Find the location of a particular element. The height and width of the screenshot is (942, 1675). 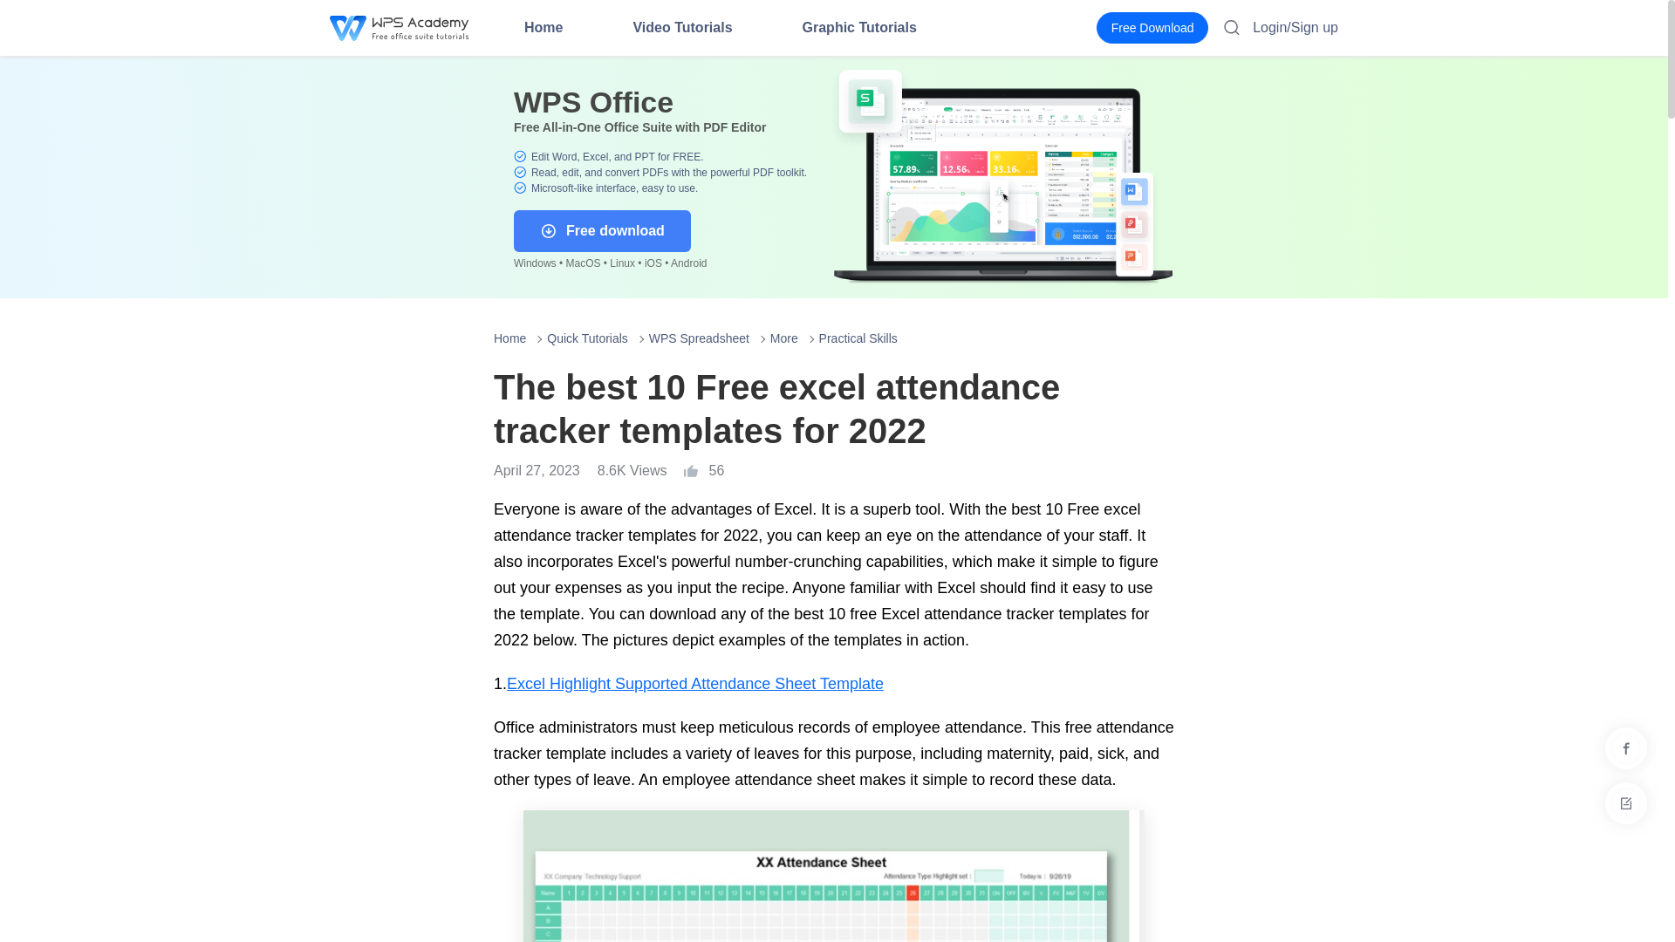

Graphic Tutorials is located at coordinates (858, 28).